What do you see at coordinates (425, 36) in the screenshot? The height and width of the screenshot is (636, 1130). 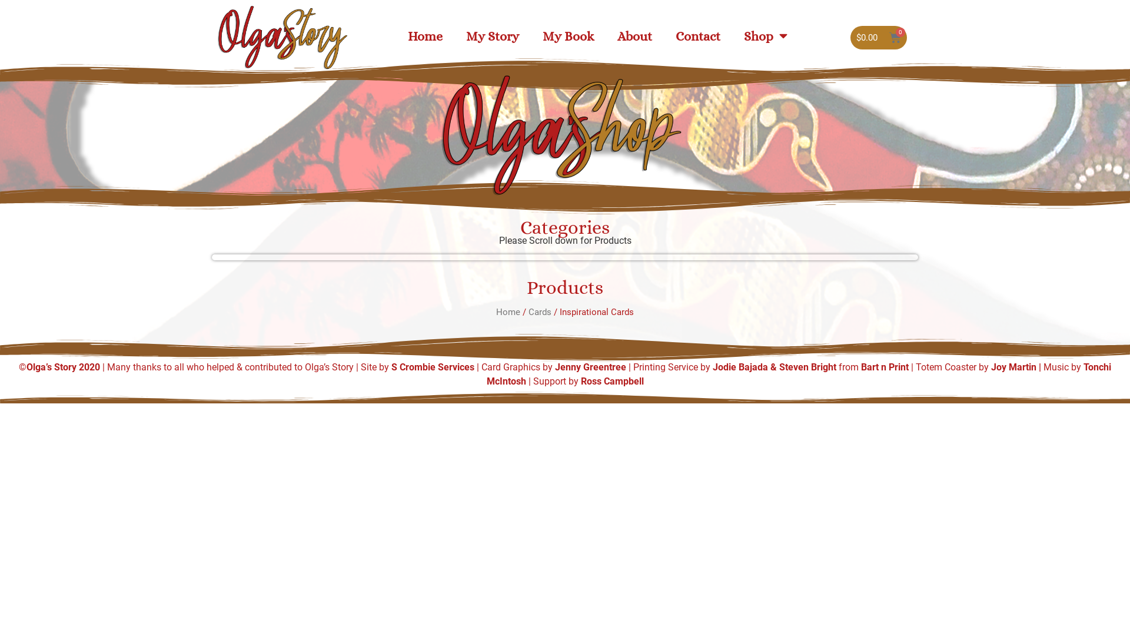 I see `Home` at bounding box center [425, 36].